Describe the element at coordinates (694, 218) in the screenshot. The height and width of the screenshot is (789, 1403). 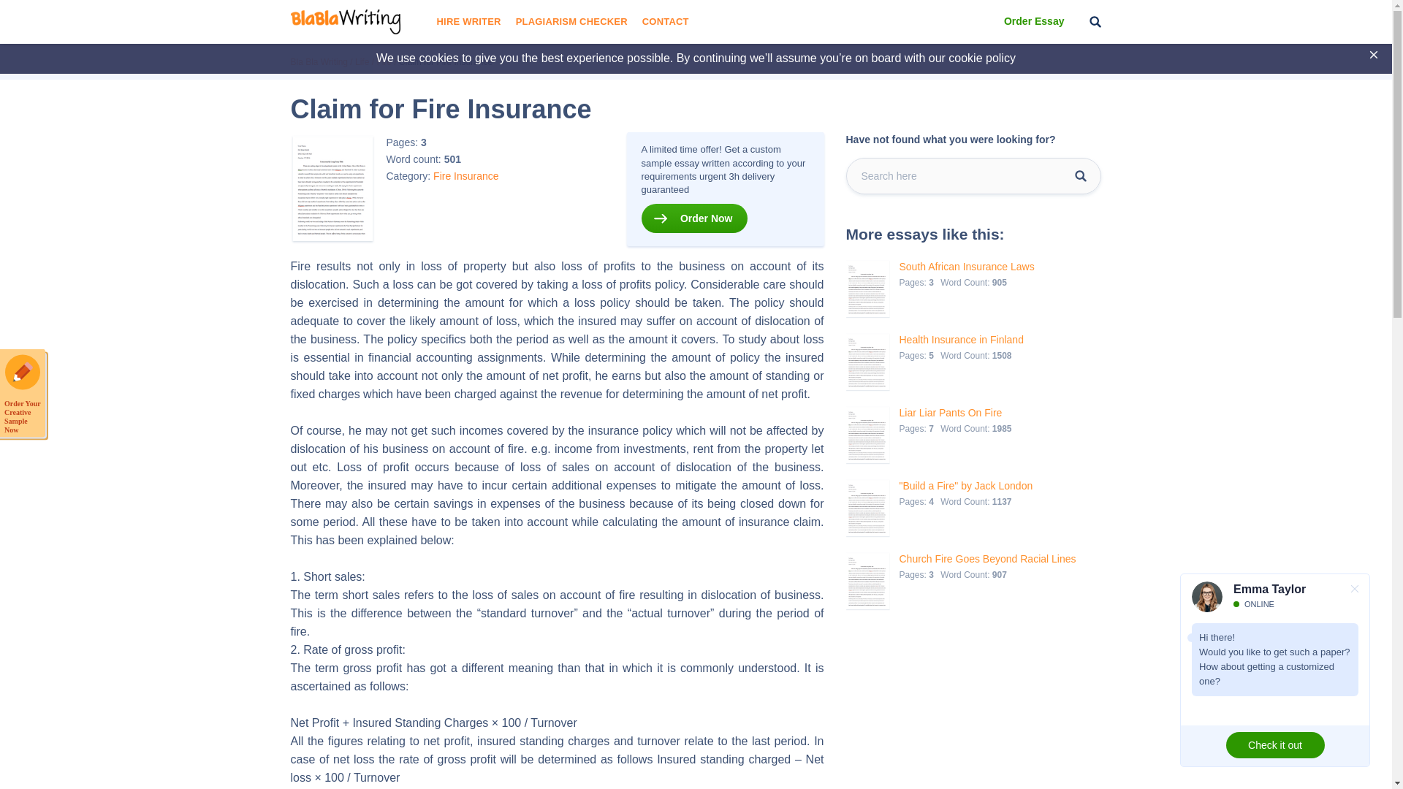
I see `Order Now` at that location.